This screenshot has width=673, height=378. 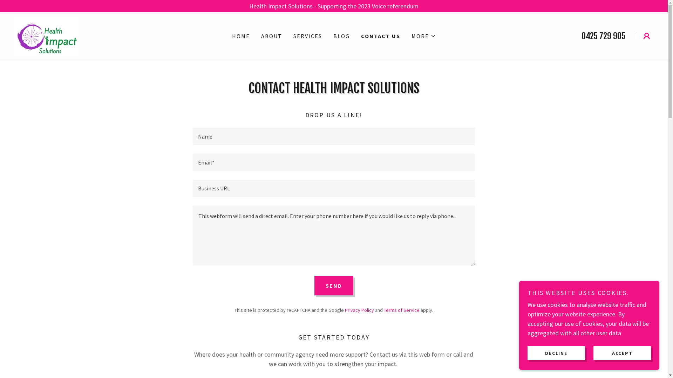 What do you see at coordinates (334, 286) in the screenshot?
I see `SEND` at bounding box center [334, 286].